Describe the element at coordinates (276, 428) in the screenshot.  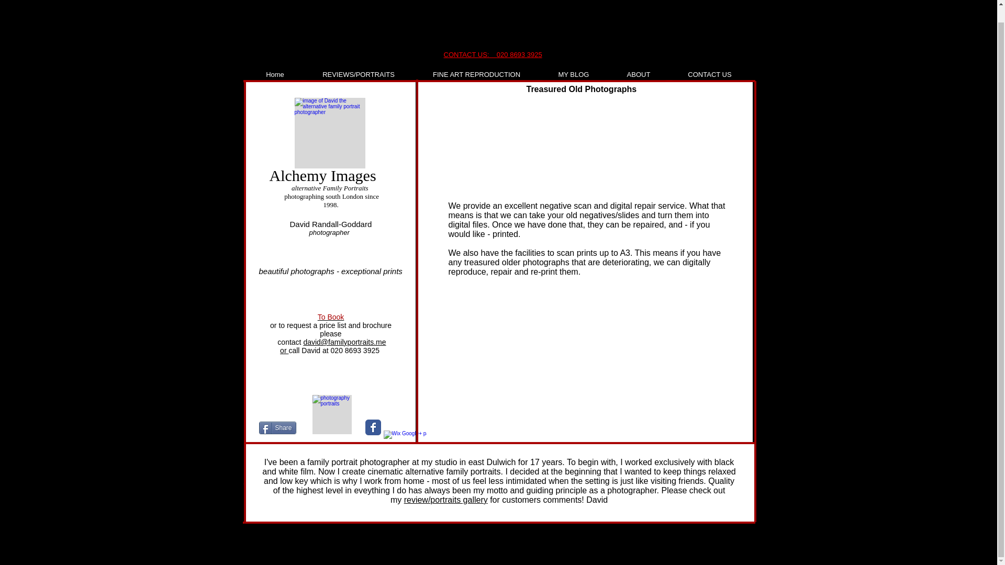
I see `Share` at that location.